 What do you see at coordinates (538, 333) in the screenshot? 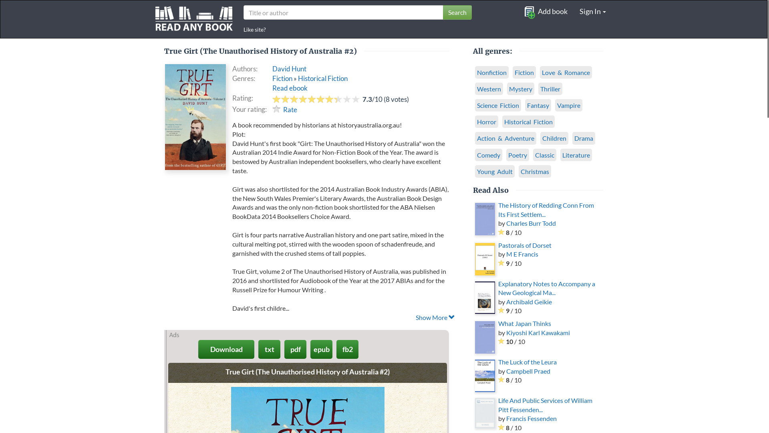
I see `Kiyoshi Karl Kawakami` at bounding box center [538, 333].